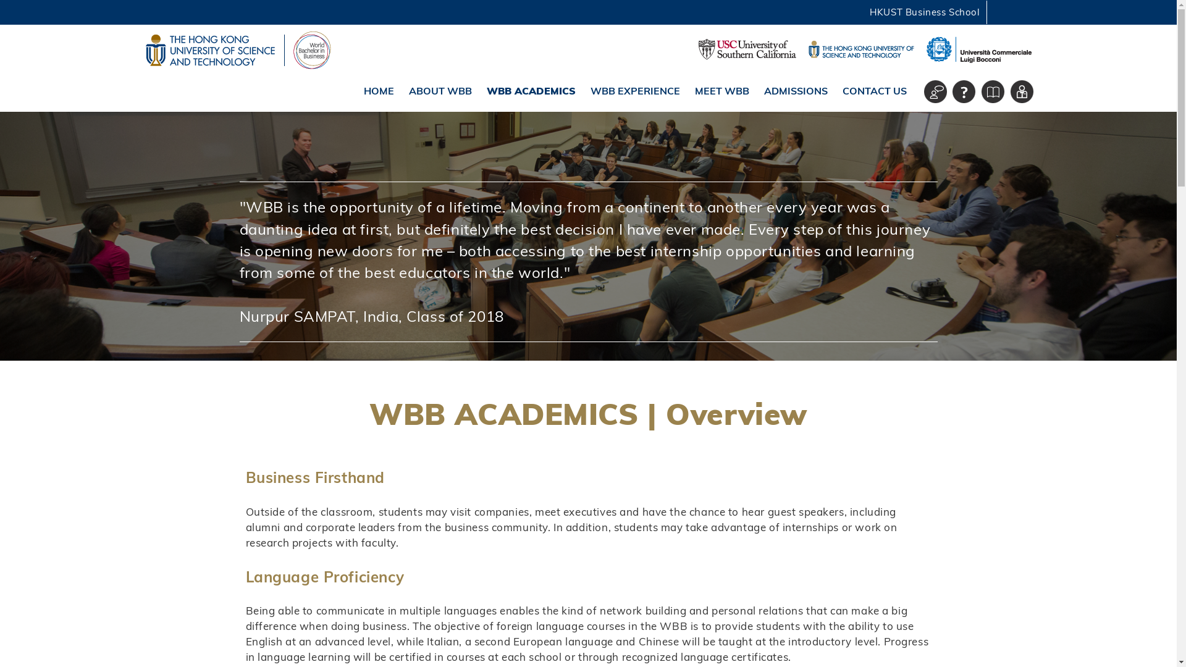 The width and height of the screenshot is (1186, 667). I want to click on University of Southern California, so click(747, 49).